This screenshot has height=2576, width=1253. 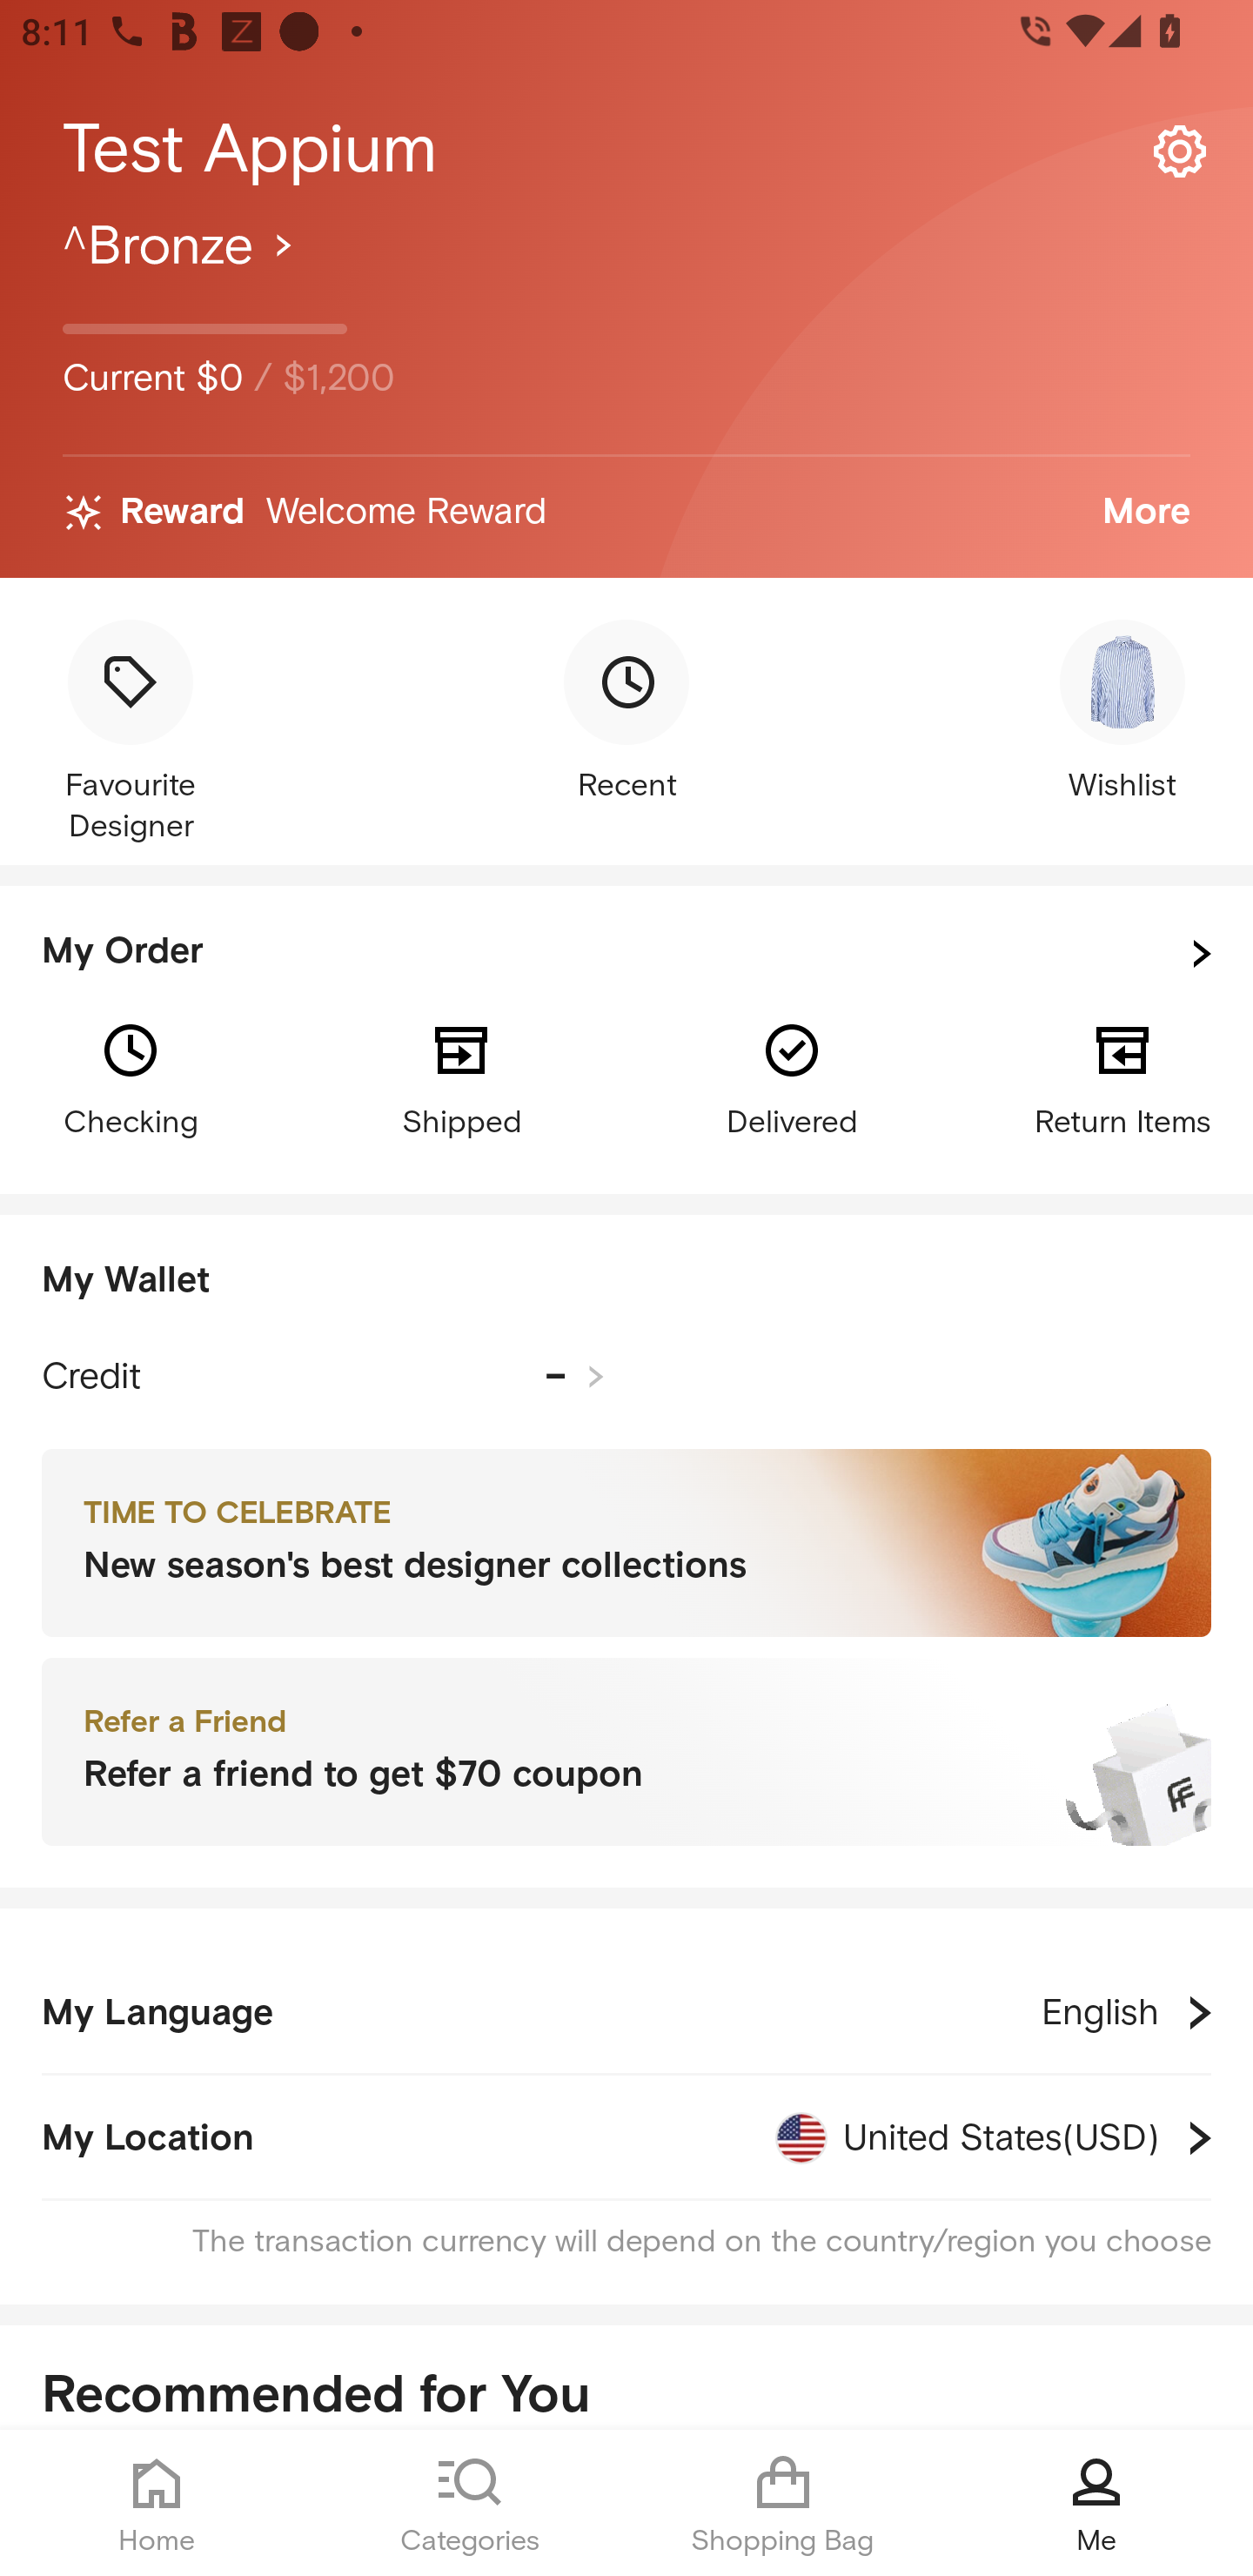 I want to click on Categories, so click(x=470, y=2503).